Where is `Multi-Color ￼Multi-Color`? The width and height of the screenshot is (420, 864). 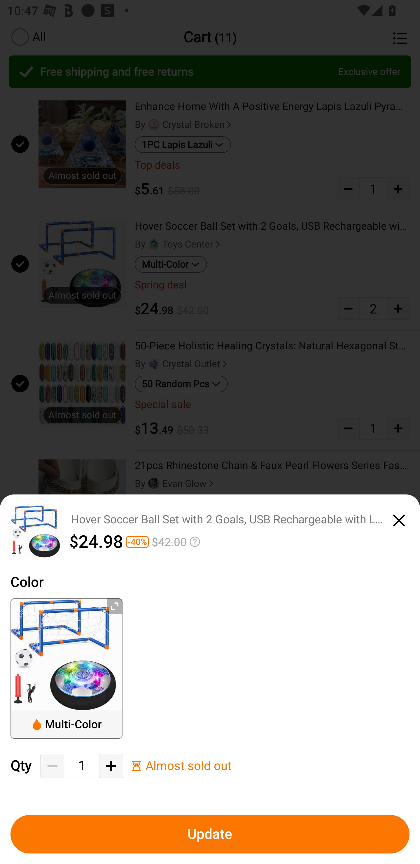
Multi-Color ￼Multi-Color is located at coordinates (66, 668).